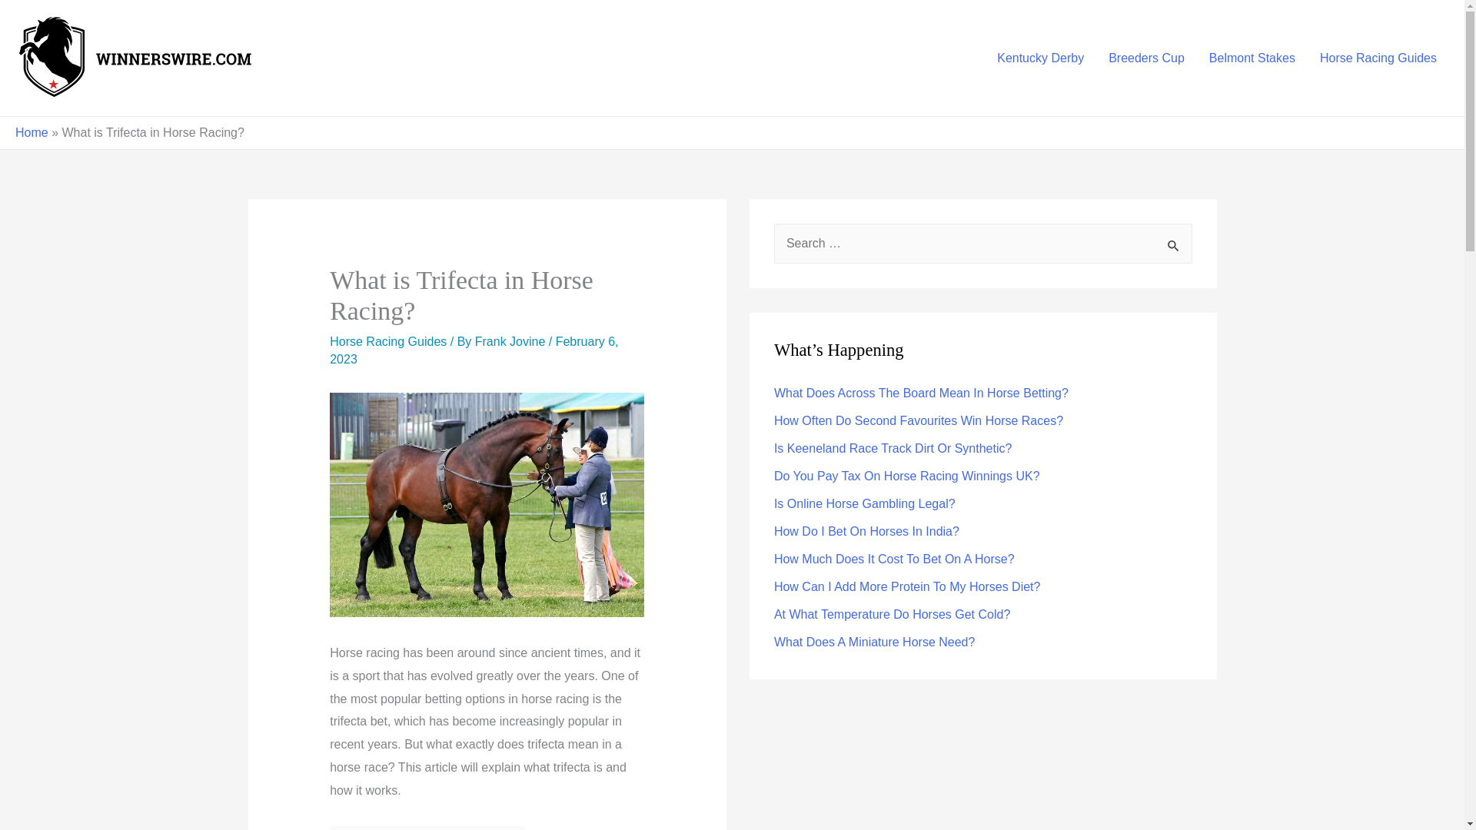 This screenshot has width=1476, height=830. Describe the element at coordinates (32, 132) in the screenshot. I see `Home` at that location.